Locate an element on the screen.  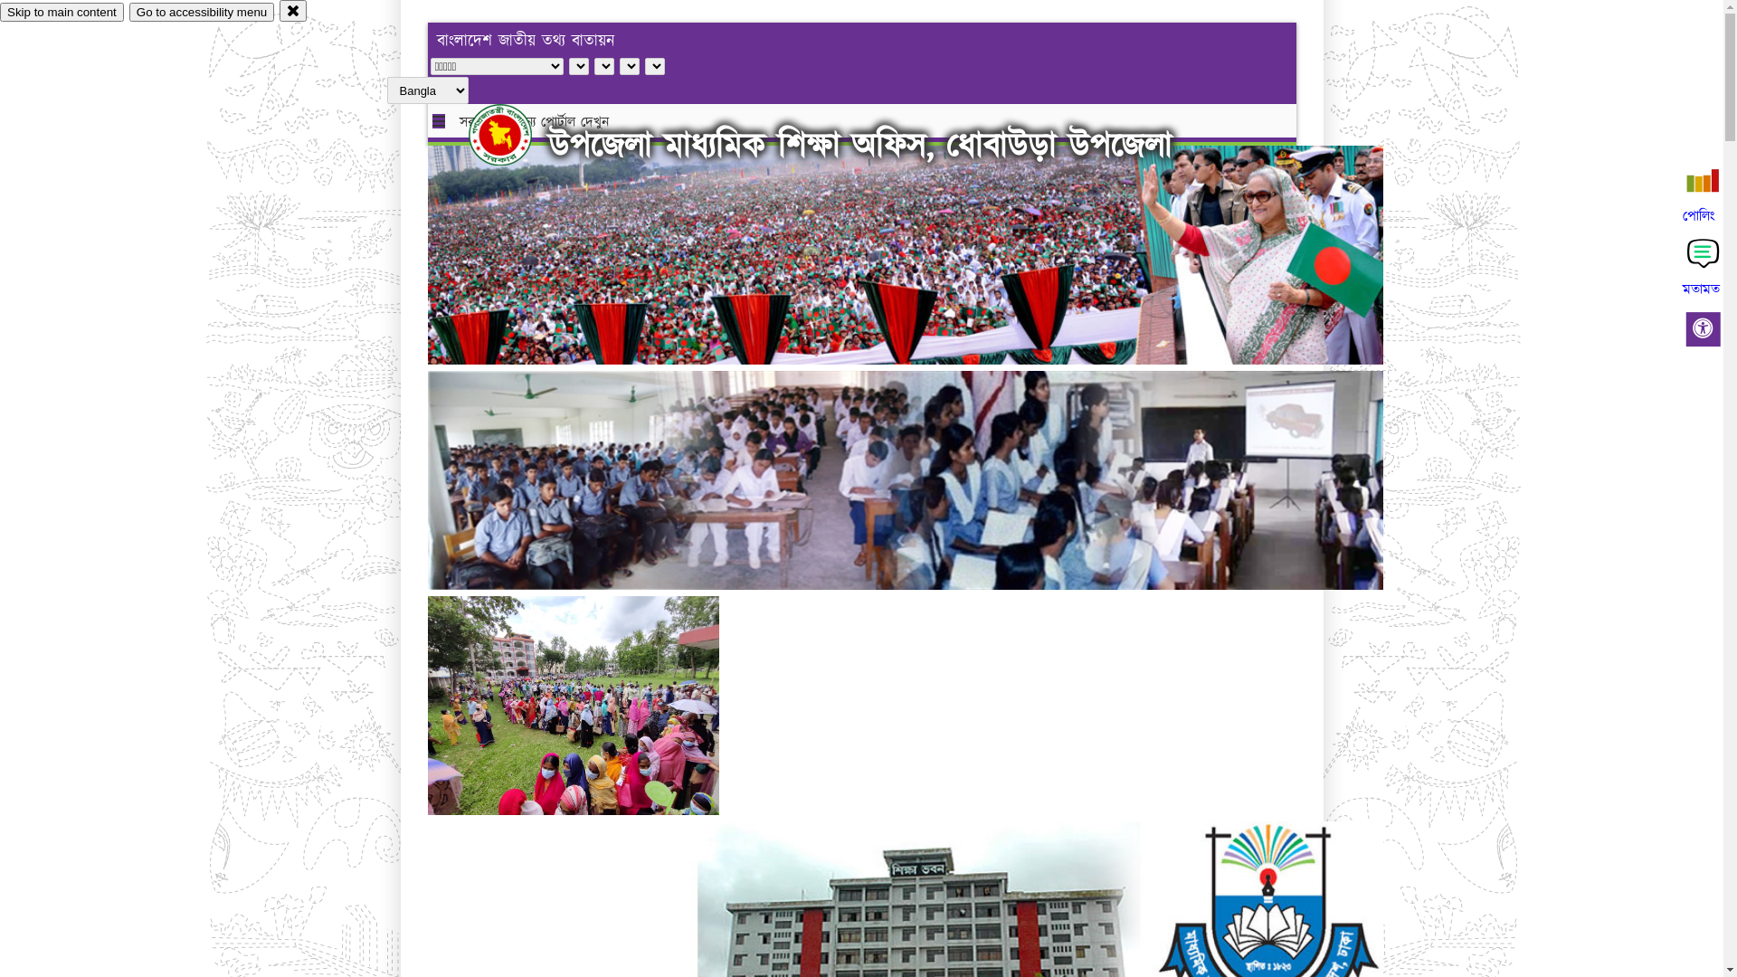
Skip to main content is located at coordinates (62, 13).